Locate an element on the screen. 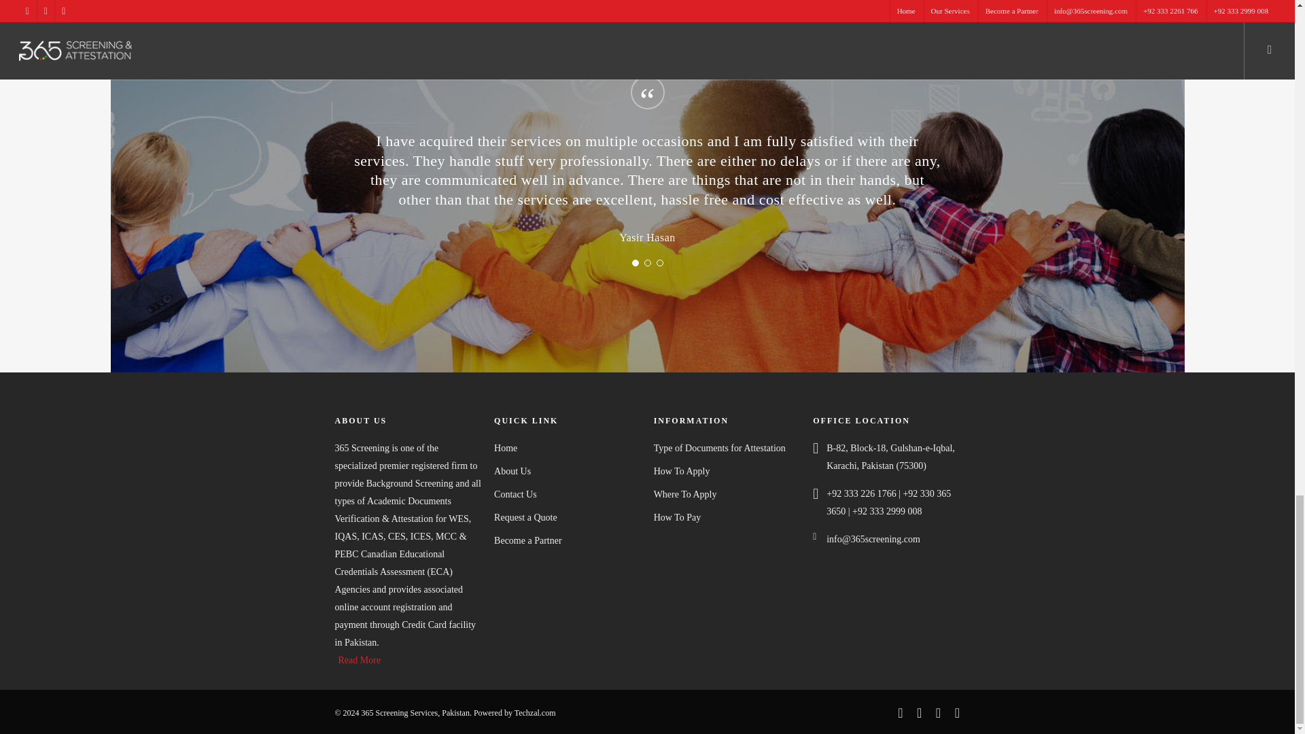  Become a Partner is located at coordinates (567, 541).